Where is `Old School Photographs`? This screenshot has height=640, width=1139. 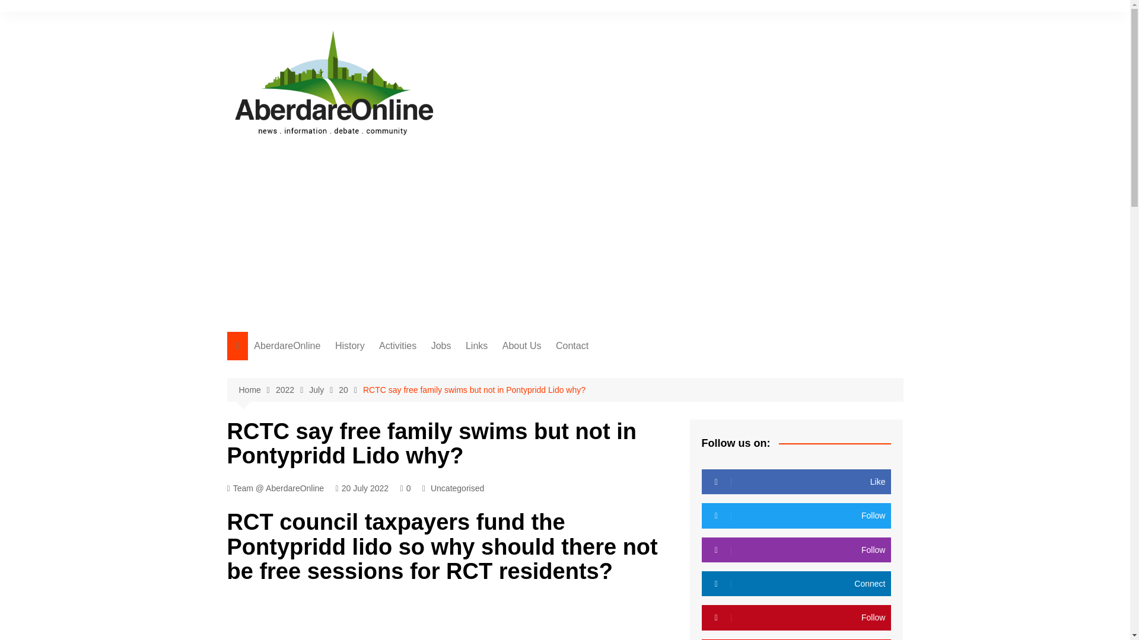 Old School Photographs is located at coordinates (394, 370).